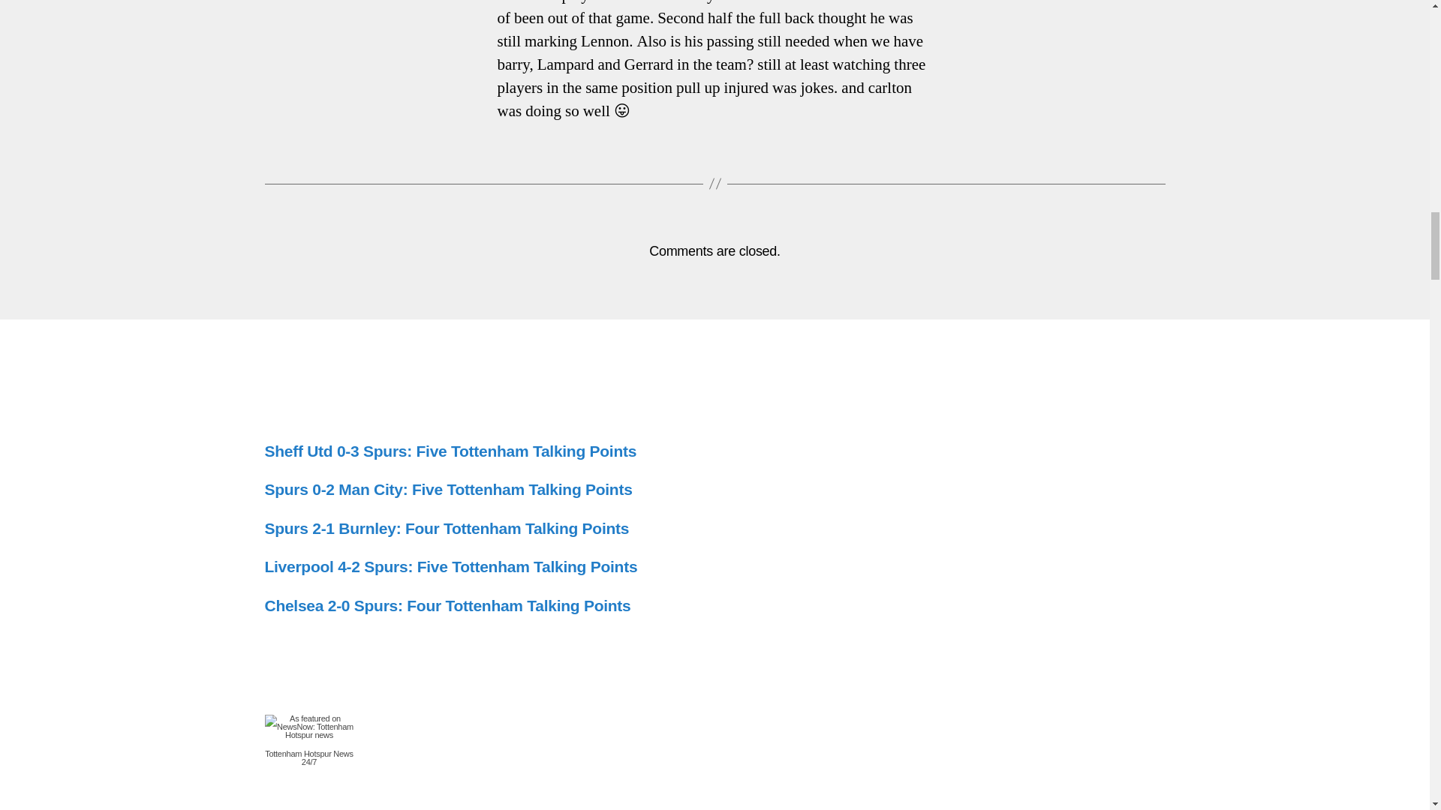 Image resolution: width=1441 pixels, height=810 pixels. Describe the element at coordinates (447, 489) in the screenshot. I see `Spurs 0-2 Man City: Five Tottenham Talking Points` at that location.